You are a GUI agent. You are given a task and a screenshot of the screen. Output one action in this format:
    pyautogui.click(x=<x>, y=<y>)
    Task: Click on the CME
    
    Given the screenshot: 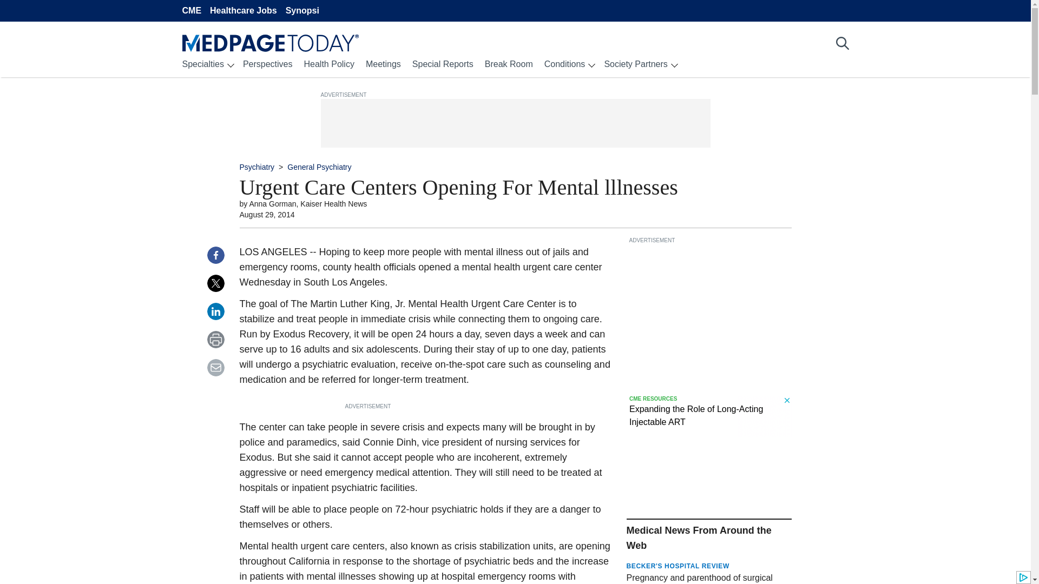 What is the action you would take?
    pyautogui.click(x=192, y=10)
    